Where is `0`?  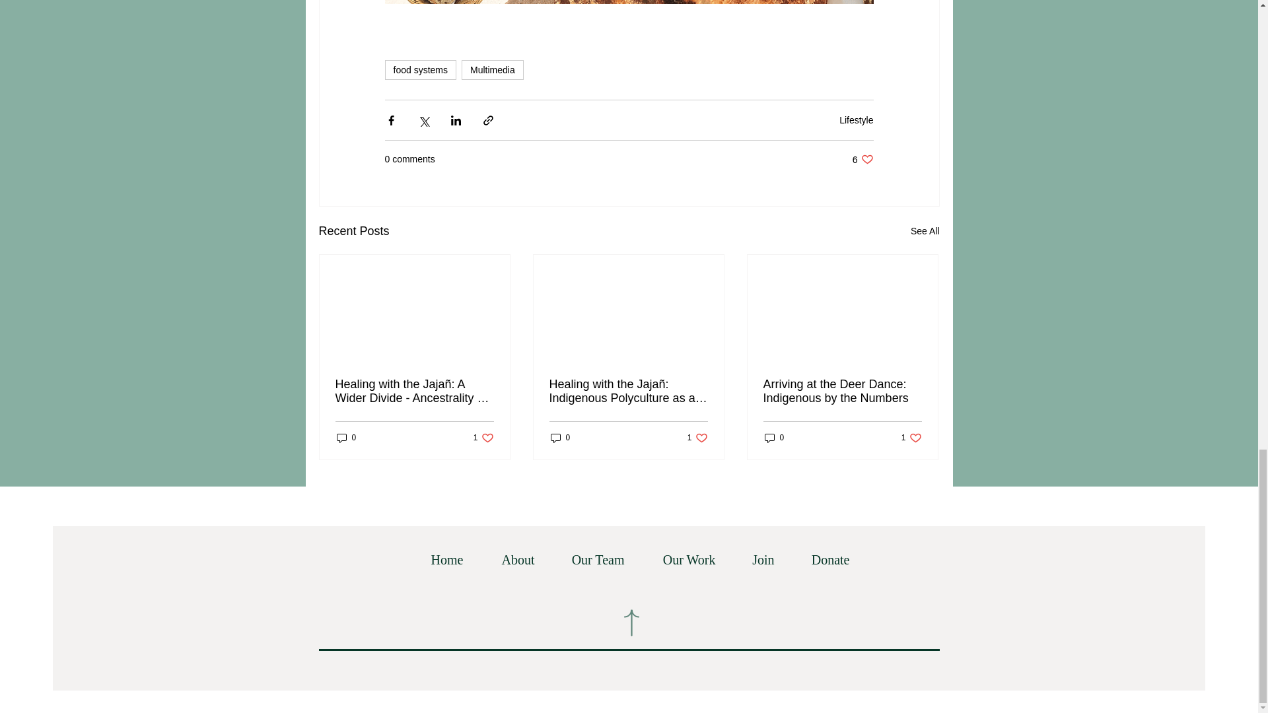
0 is located at coordinates (509, 560).